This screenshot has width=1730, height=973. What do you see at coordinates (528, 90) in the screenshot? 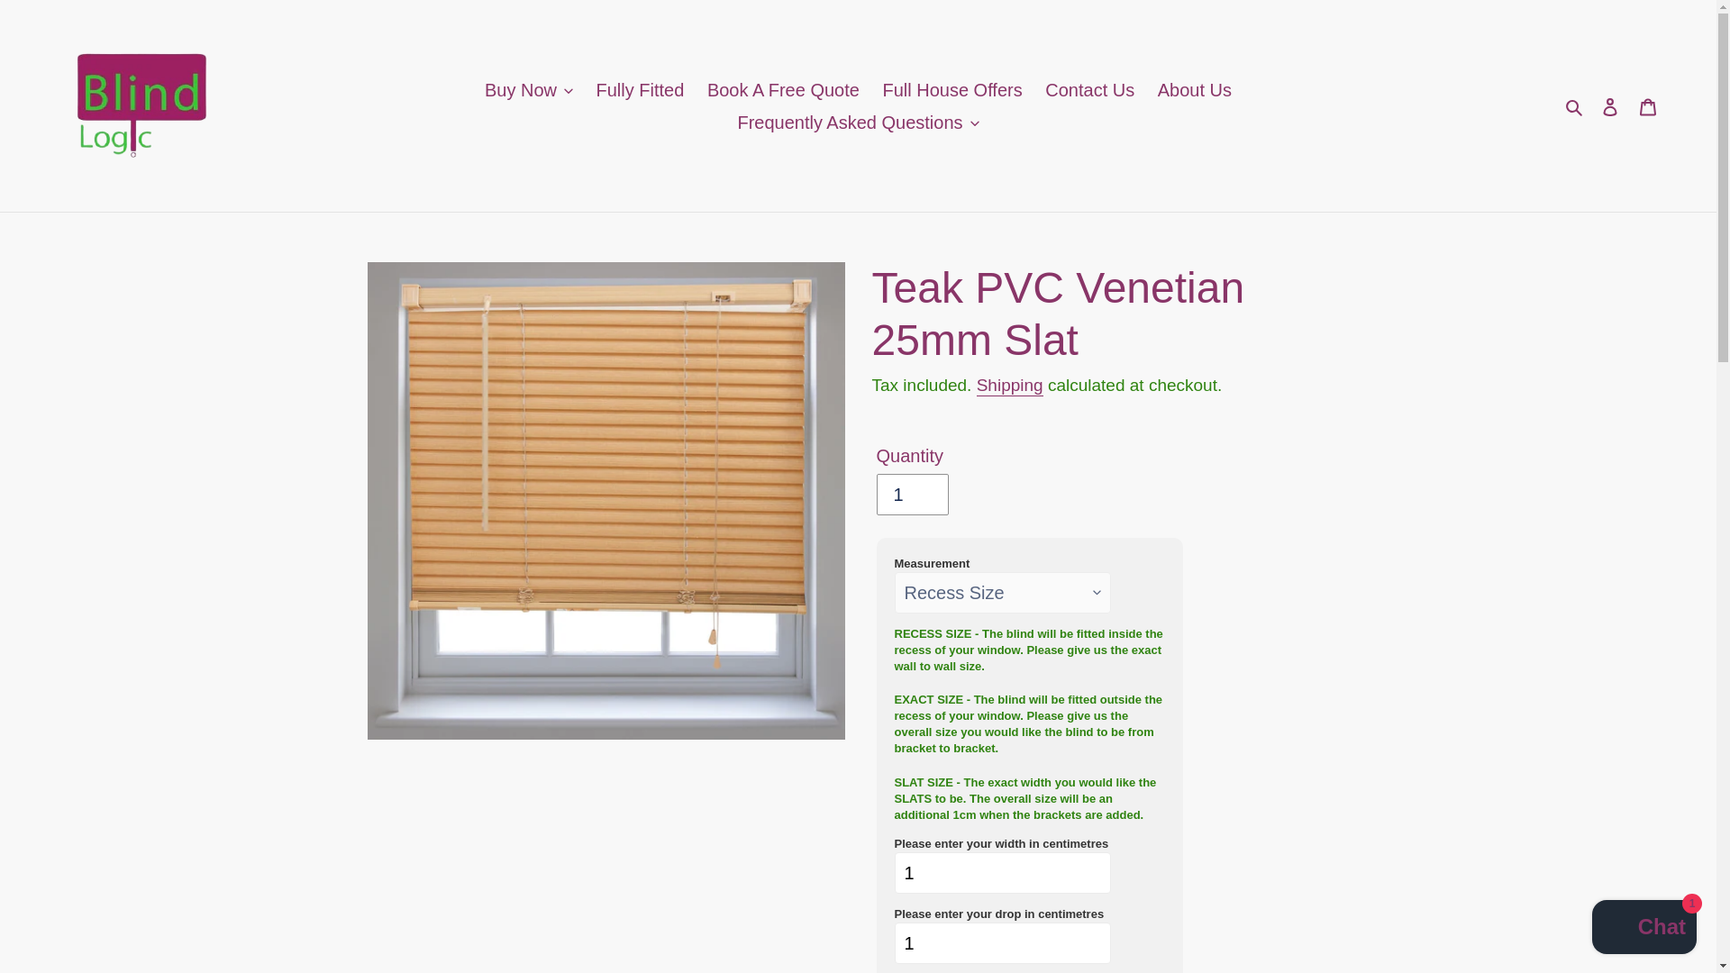
I see `Buy Now` at bounding box center [528, 90].